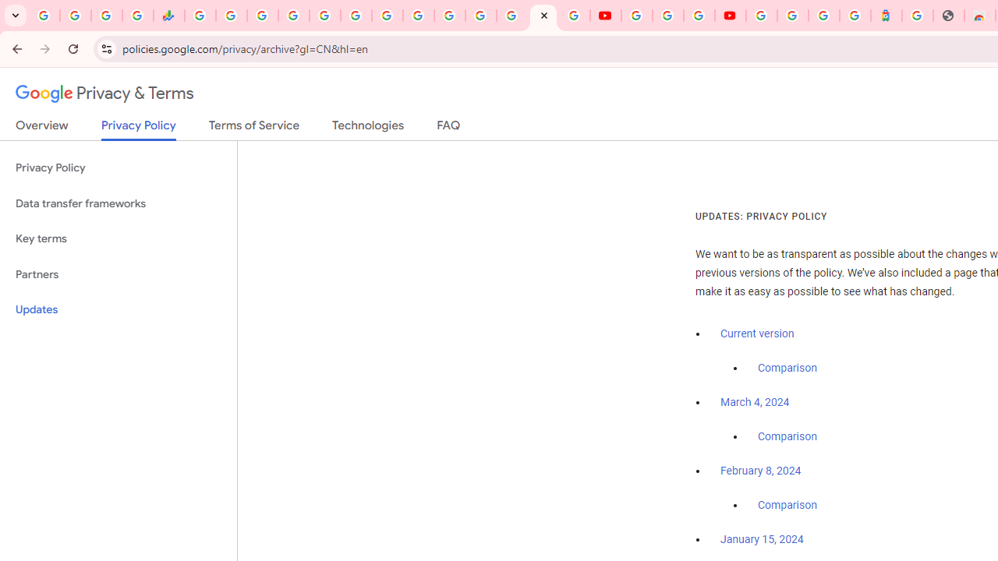 Image resolution: width=998 pixels, height=561 pixels. What do you see at coordinates (119, 238) in the screenshot?
I see `Key terms` at bounding box center [119, 238].